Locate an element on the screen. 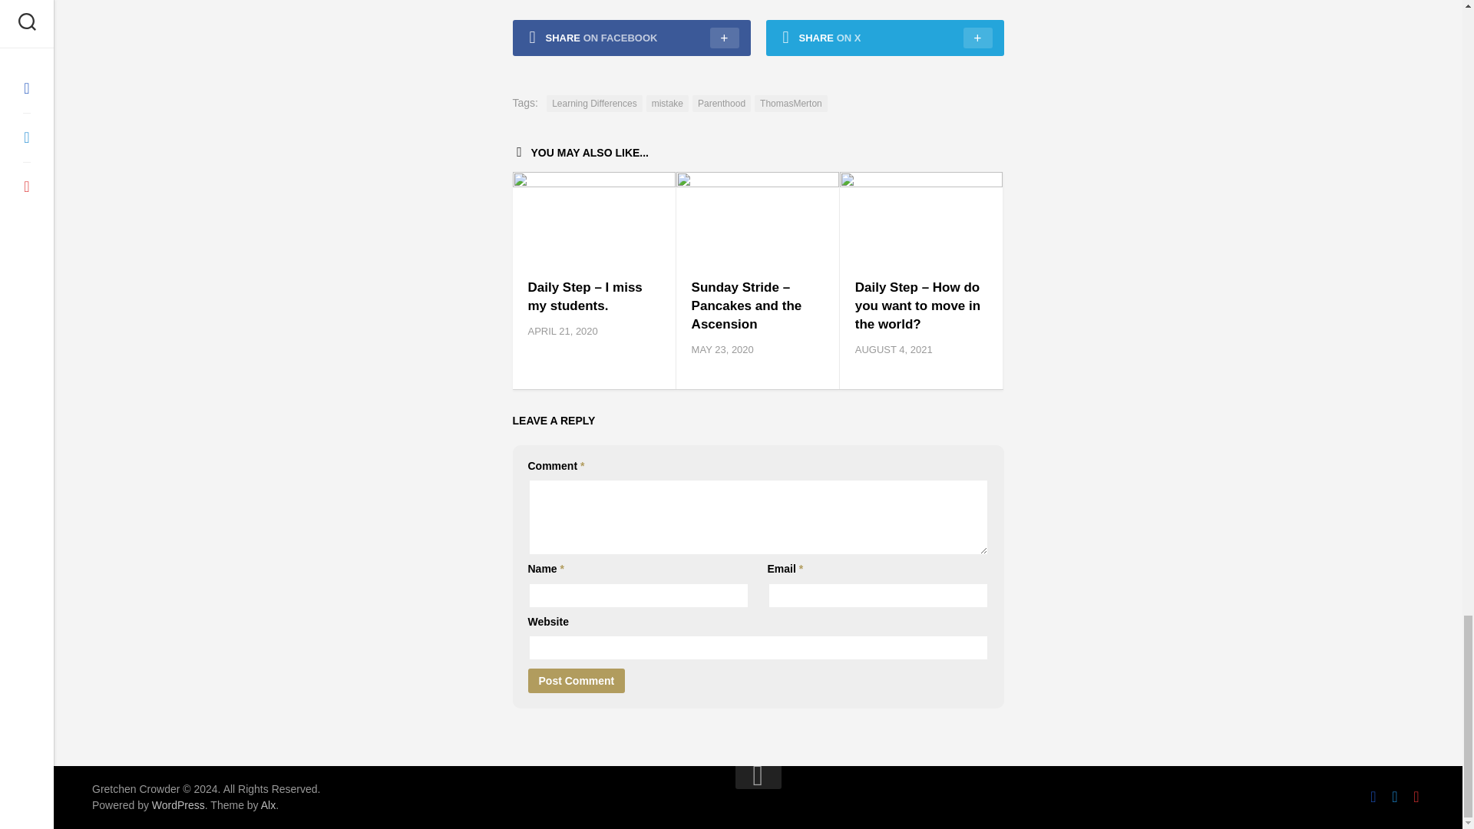  Twitter is located at coordinates (1394, 797).